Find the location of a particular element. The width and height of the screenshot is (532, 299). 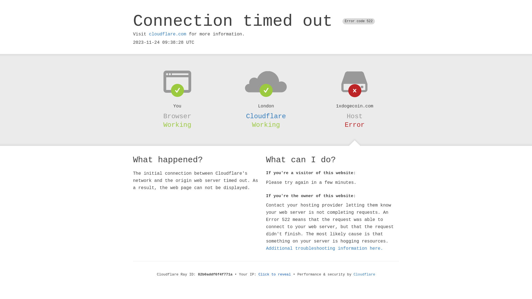

Click to reveal is located at coordinates (275, 275).